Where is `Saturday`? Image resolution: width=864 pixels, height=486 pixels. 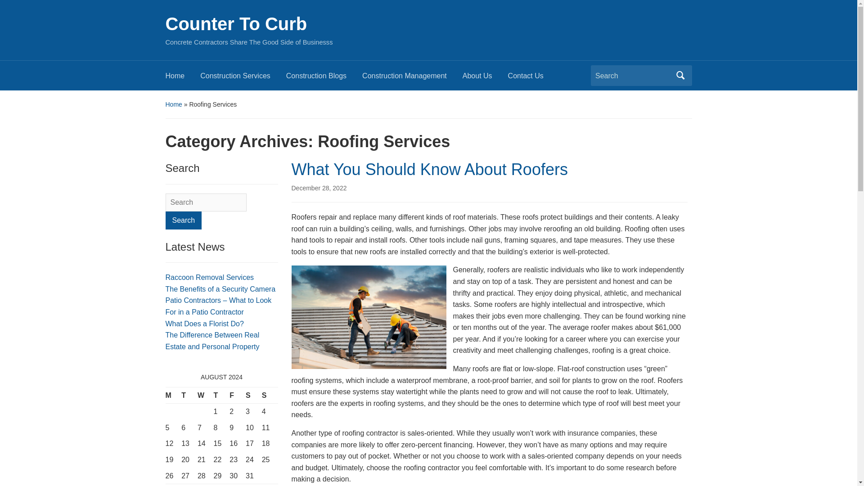
Saturday is located at coordinates (253, 395).